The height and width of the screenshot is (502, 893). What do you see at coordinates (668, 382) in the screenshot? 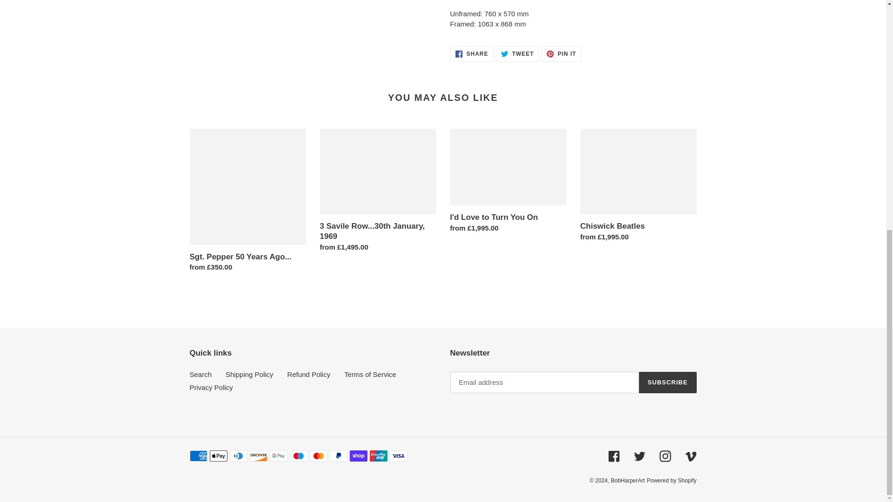
I see `I'd Love to Turn You On` at bounding box center [668, 382].